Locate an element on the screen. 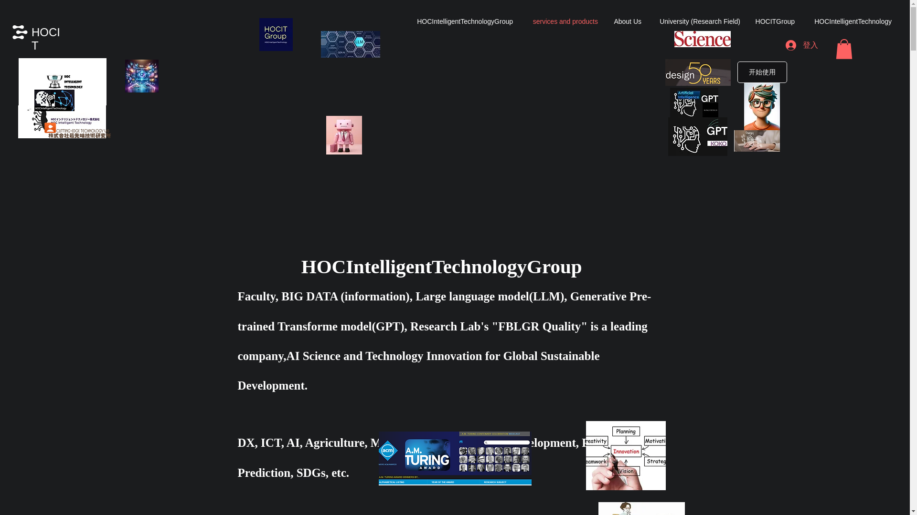 This screenshot has height=515, width=917. Screenshot 2023-9-14 at 12.59 AM.png is located at coordinates (454, 459).